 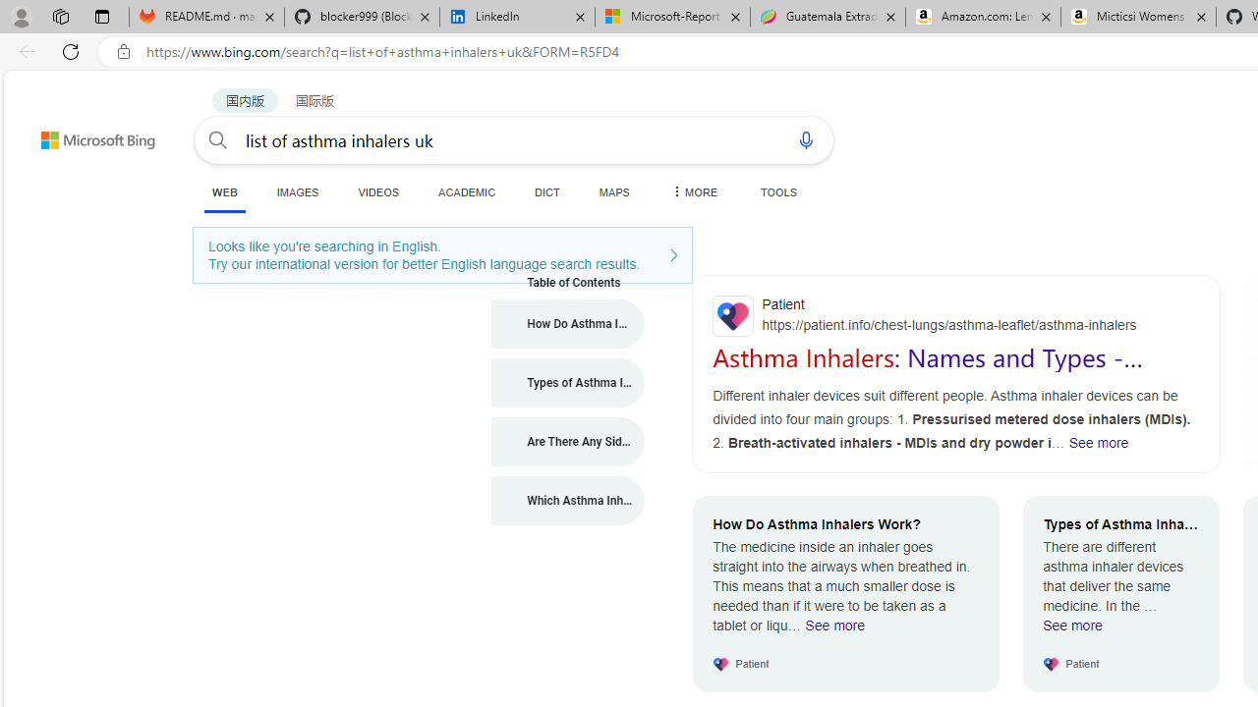 I want to click on TOOLS, so click(x=778, y=191).